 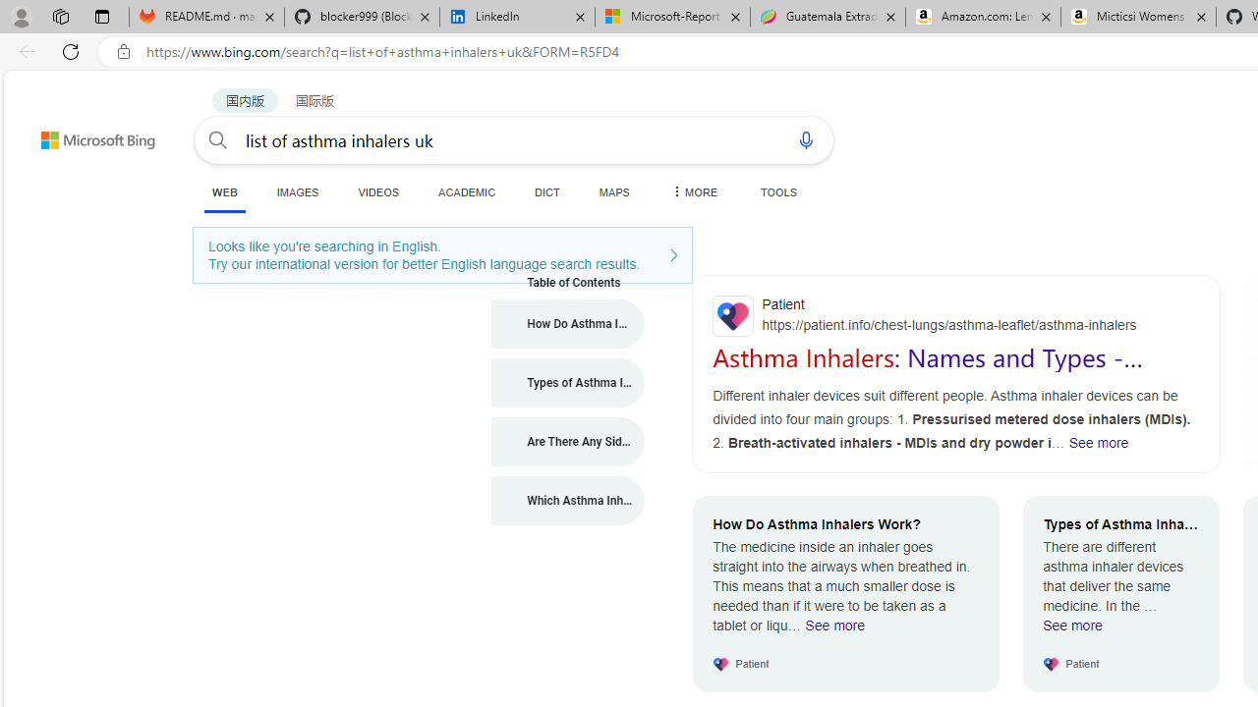 I want to click on TOOLS, so click(x=778, y=191).